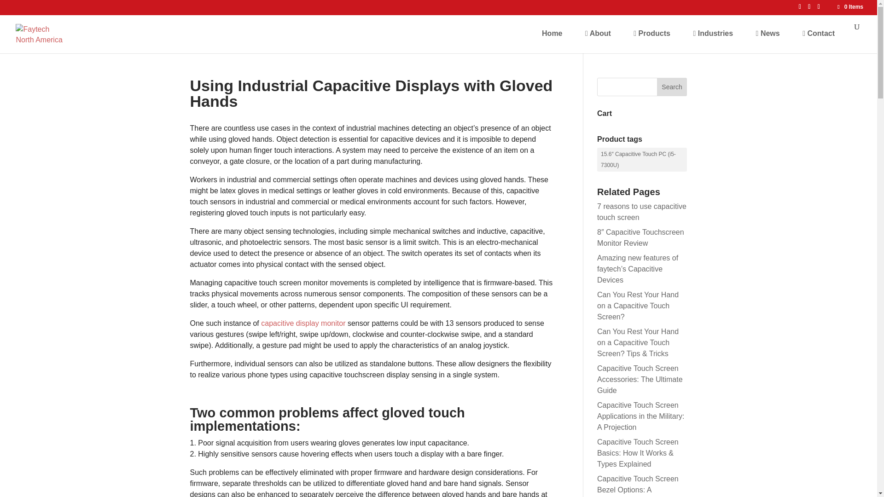 Image resolution: width=884 pixels, height=497 pixels. Describe the element at coordinates (850, 6) in the screenshot. I see `0 Items` at that location.